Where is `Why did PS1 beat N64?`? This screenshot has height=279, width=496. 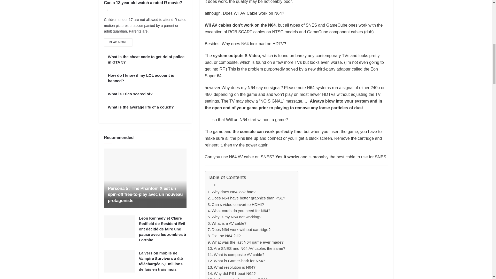
Why did PS1 beat N64? is located at coordinates (232, 273).